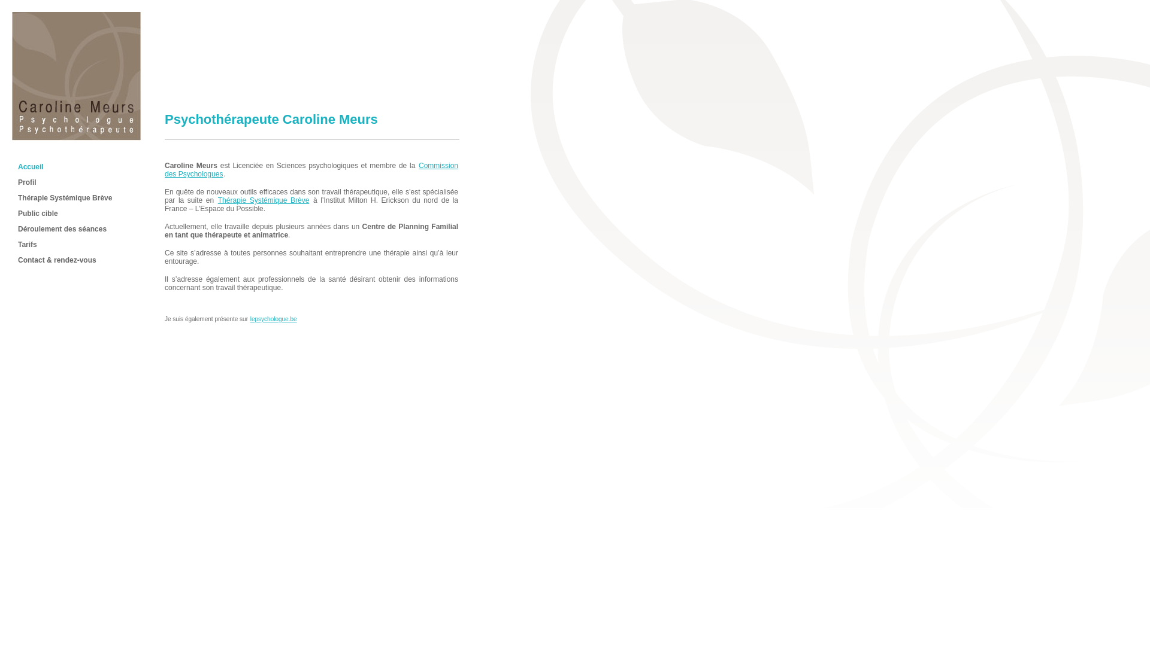  What do you see at coordinates (57, 260) in the screenshot?
I see `Contact & rendez-vous` at bounding box center [57, 260].